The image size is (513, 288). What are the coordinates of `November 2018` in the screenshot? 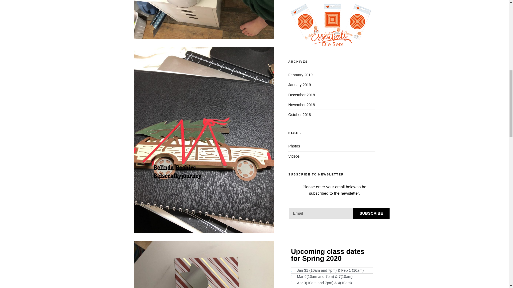 It's located at (301, 105).